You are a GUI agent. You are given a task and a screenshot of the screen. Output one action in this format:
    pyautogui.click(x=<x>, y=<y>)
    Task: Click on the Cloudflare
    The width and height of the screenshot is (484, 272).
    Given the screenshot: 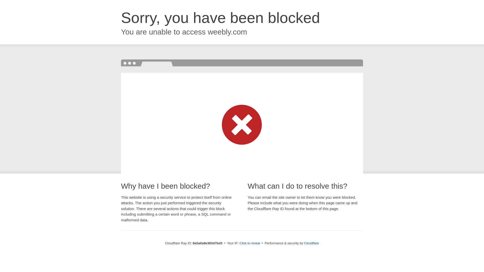 What is the action you would take?
    pyautogui.click(x=311, y=243)
    